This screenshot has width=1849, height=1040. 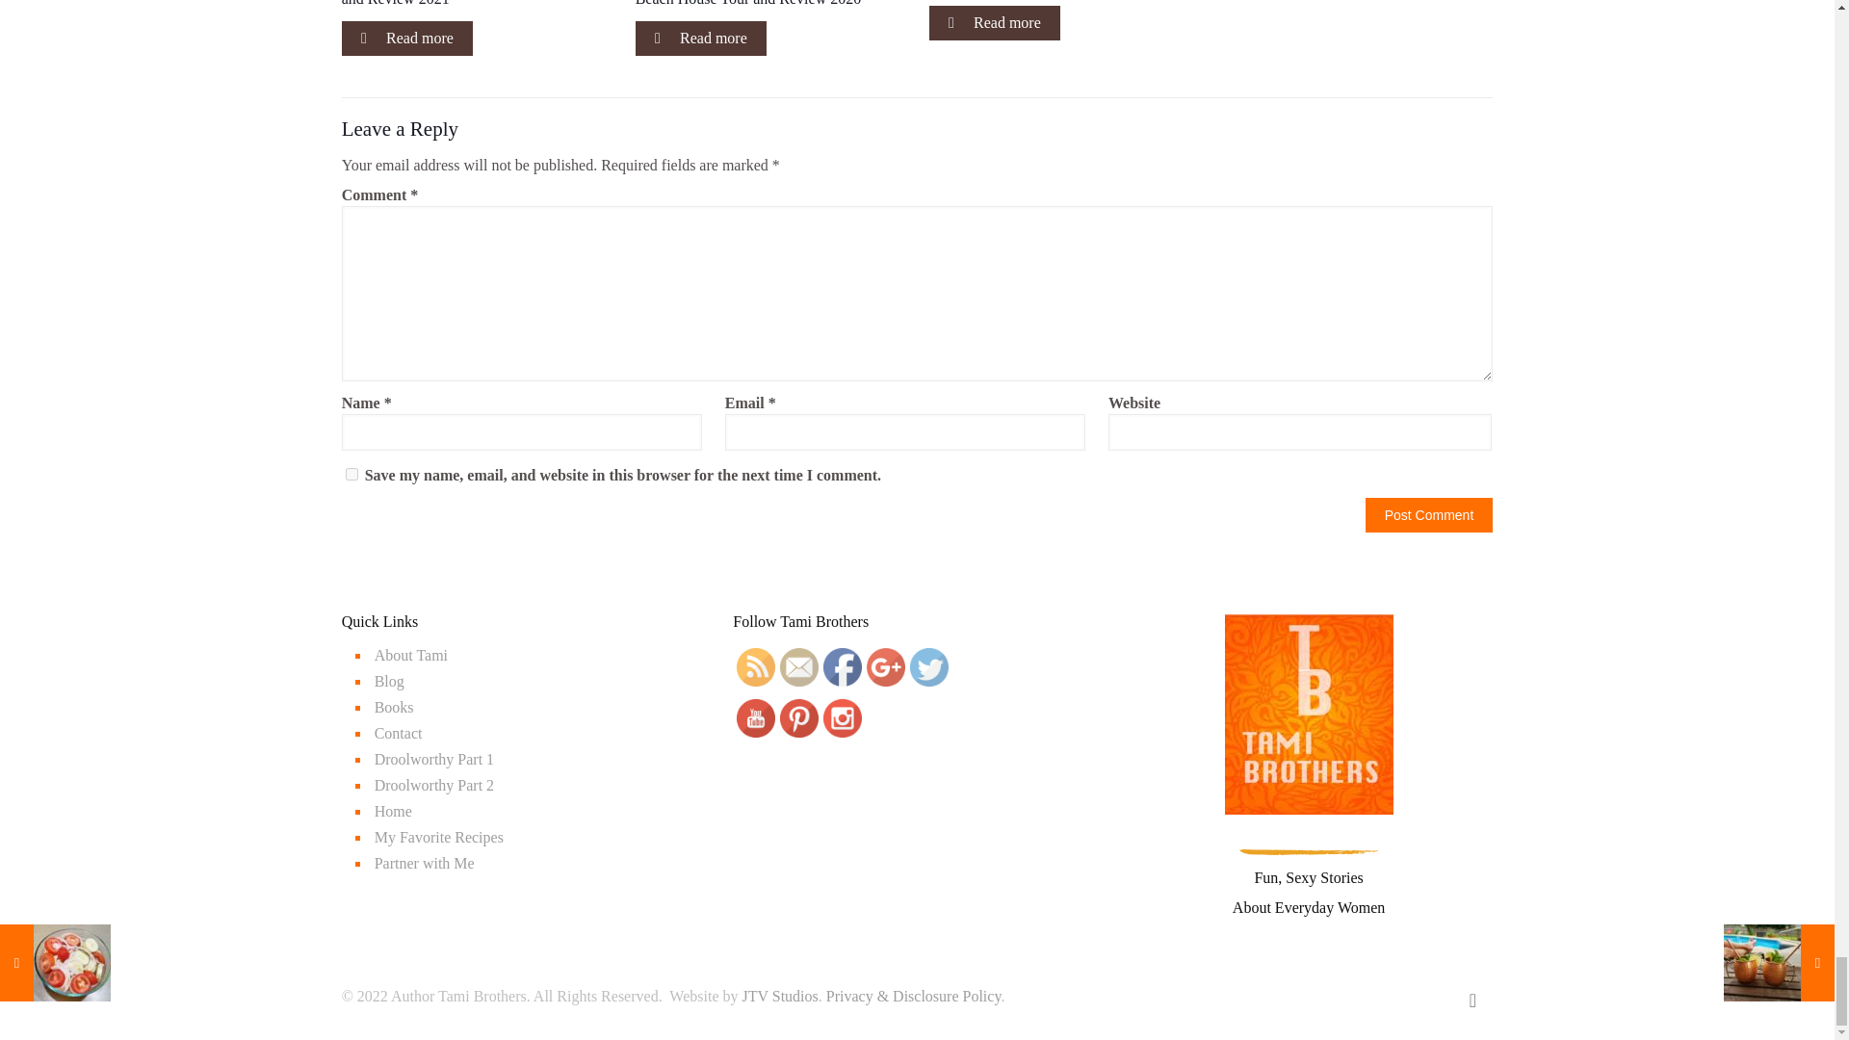 I want to click on RSS, so click(x=755, y=666).